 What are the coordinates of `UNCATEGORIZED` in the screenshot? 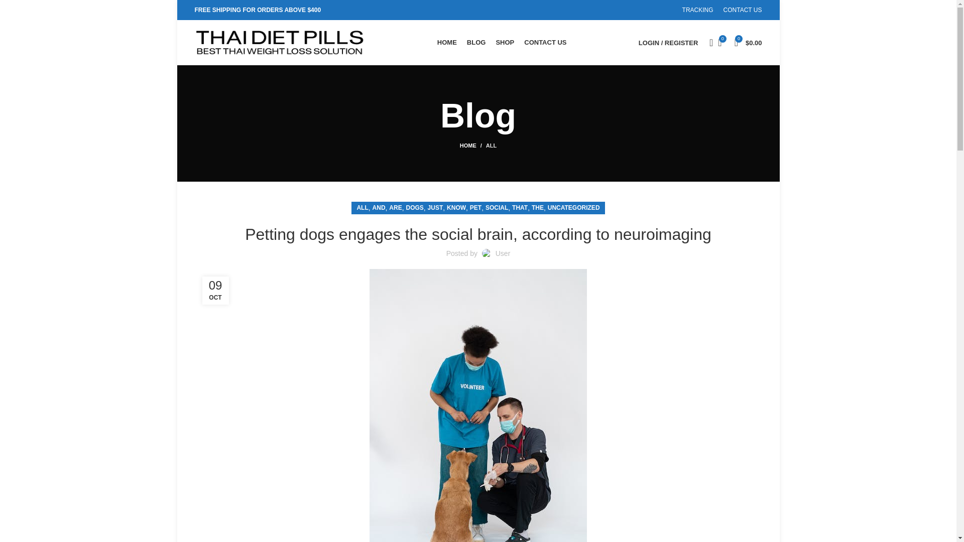 It's located at (573, 208).